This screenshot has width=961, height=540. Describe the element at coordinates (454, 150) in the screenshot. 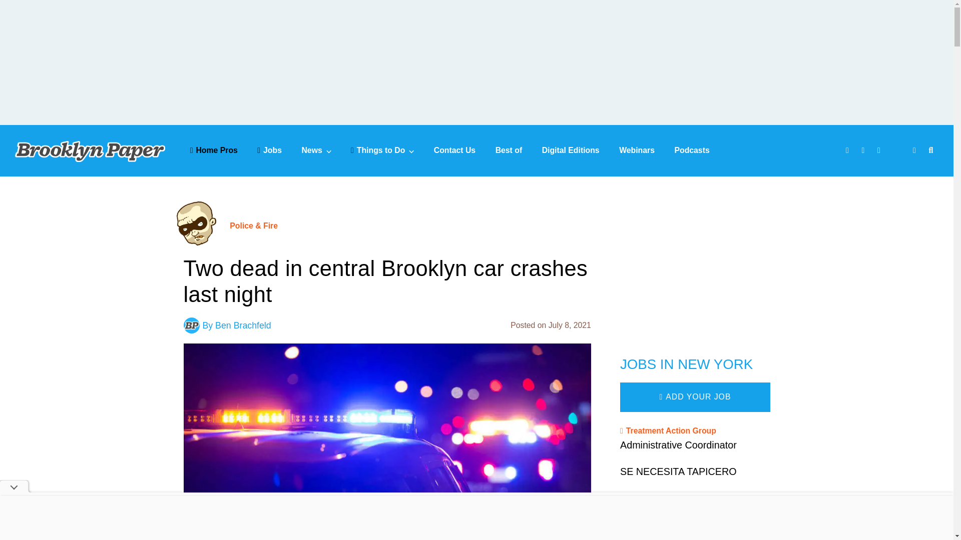

I see `Contact Us` at that location.